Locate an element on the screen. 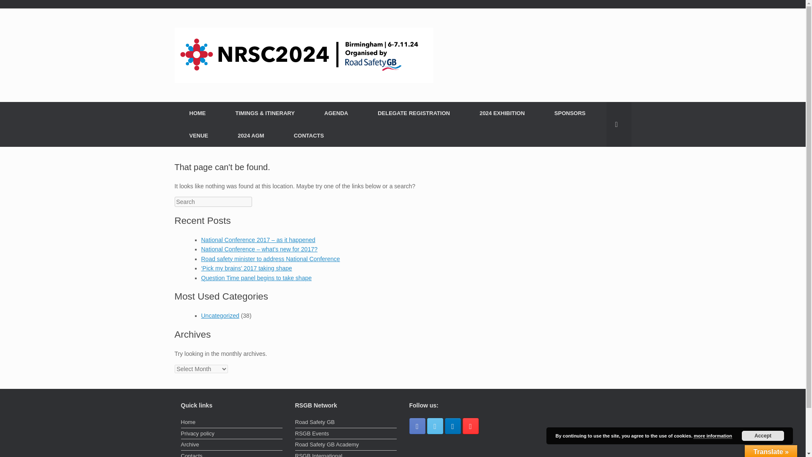  Road Safety GB Twitter is located at coordinates (435, 426).